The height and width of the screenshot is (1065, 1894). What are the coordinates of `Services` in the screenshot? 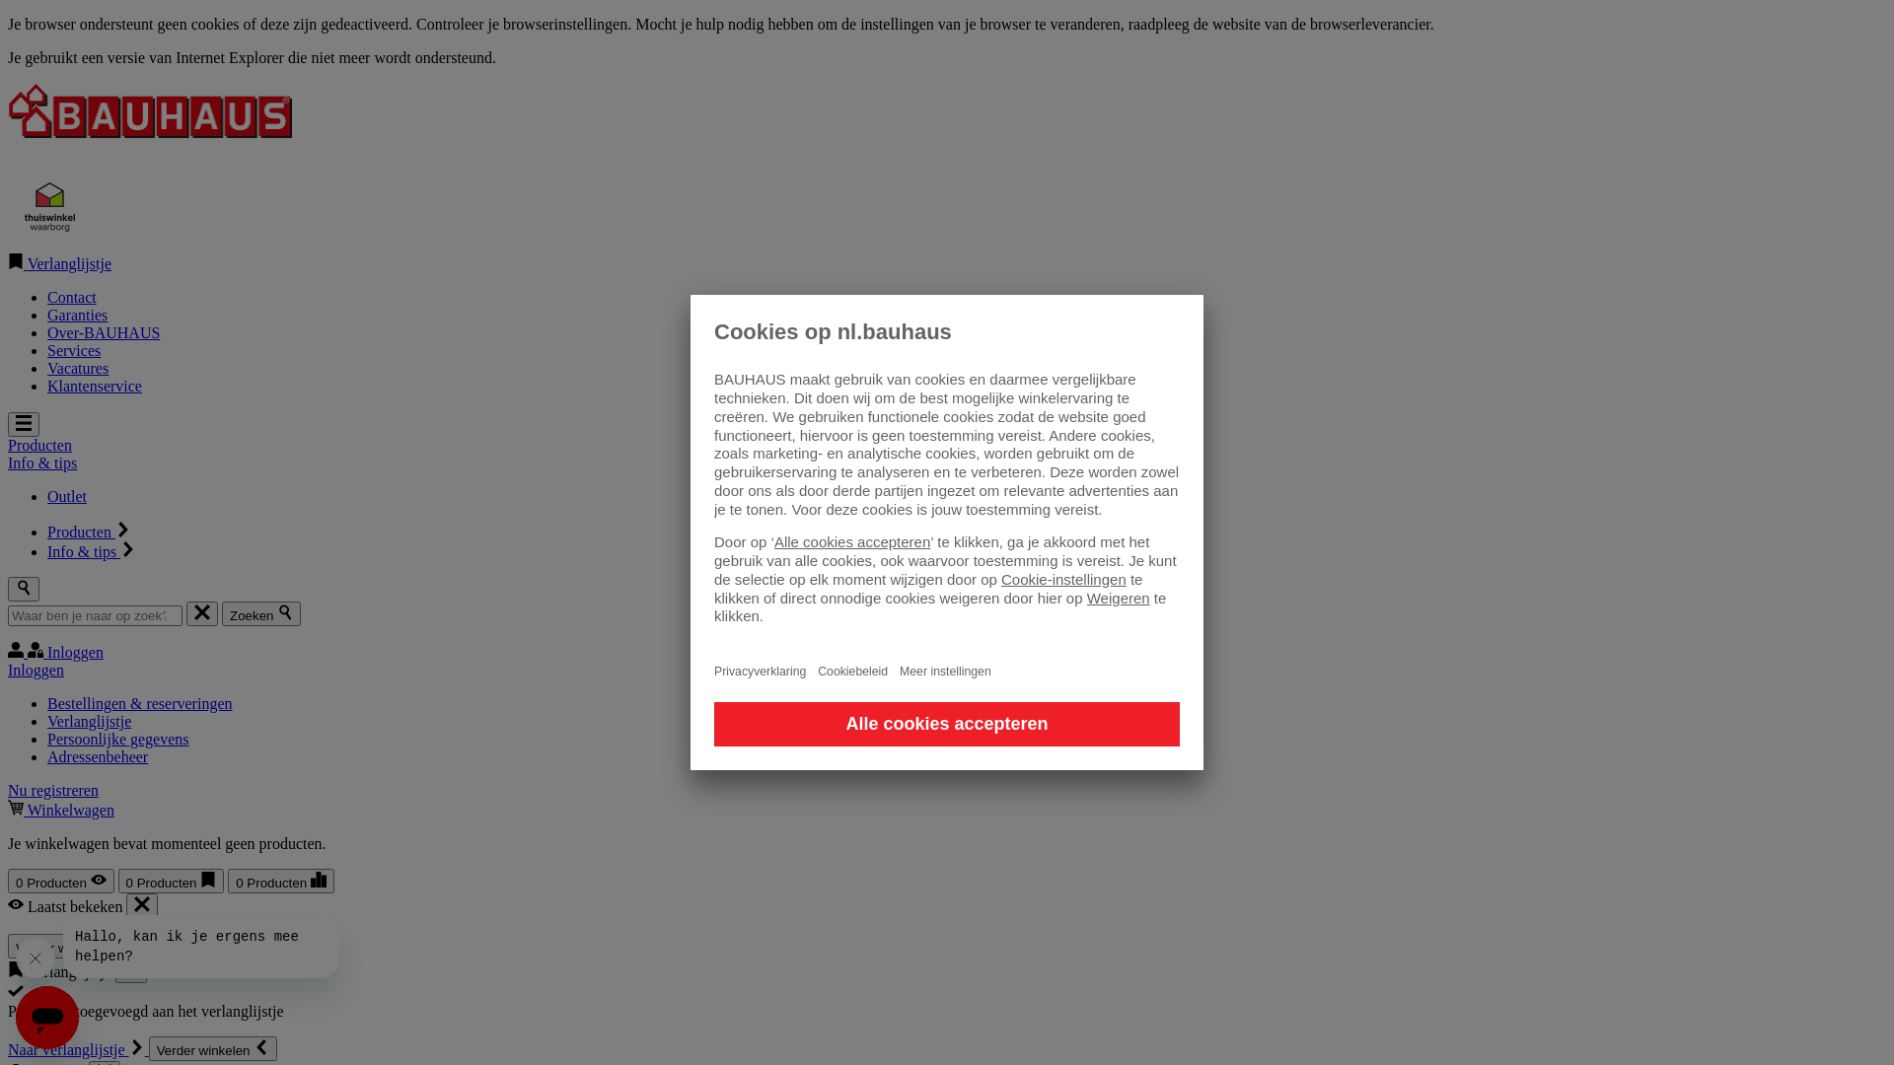 It's located at (74, 351).